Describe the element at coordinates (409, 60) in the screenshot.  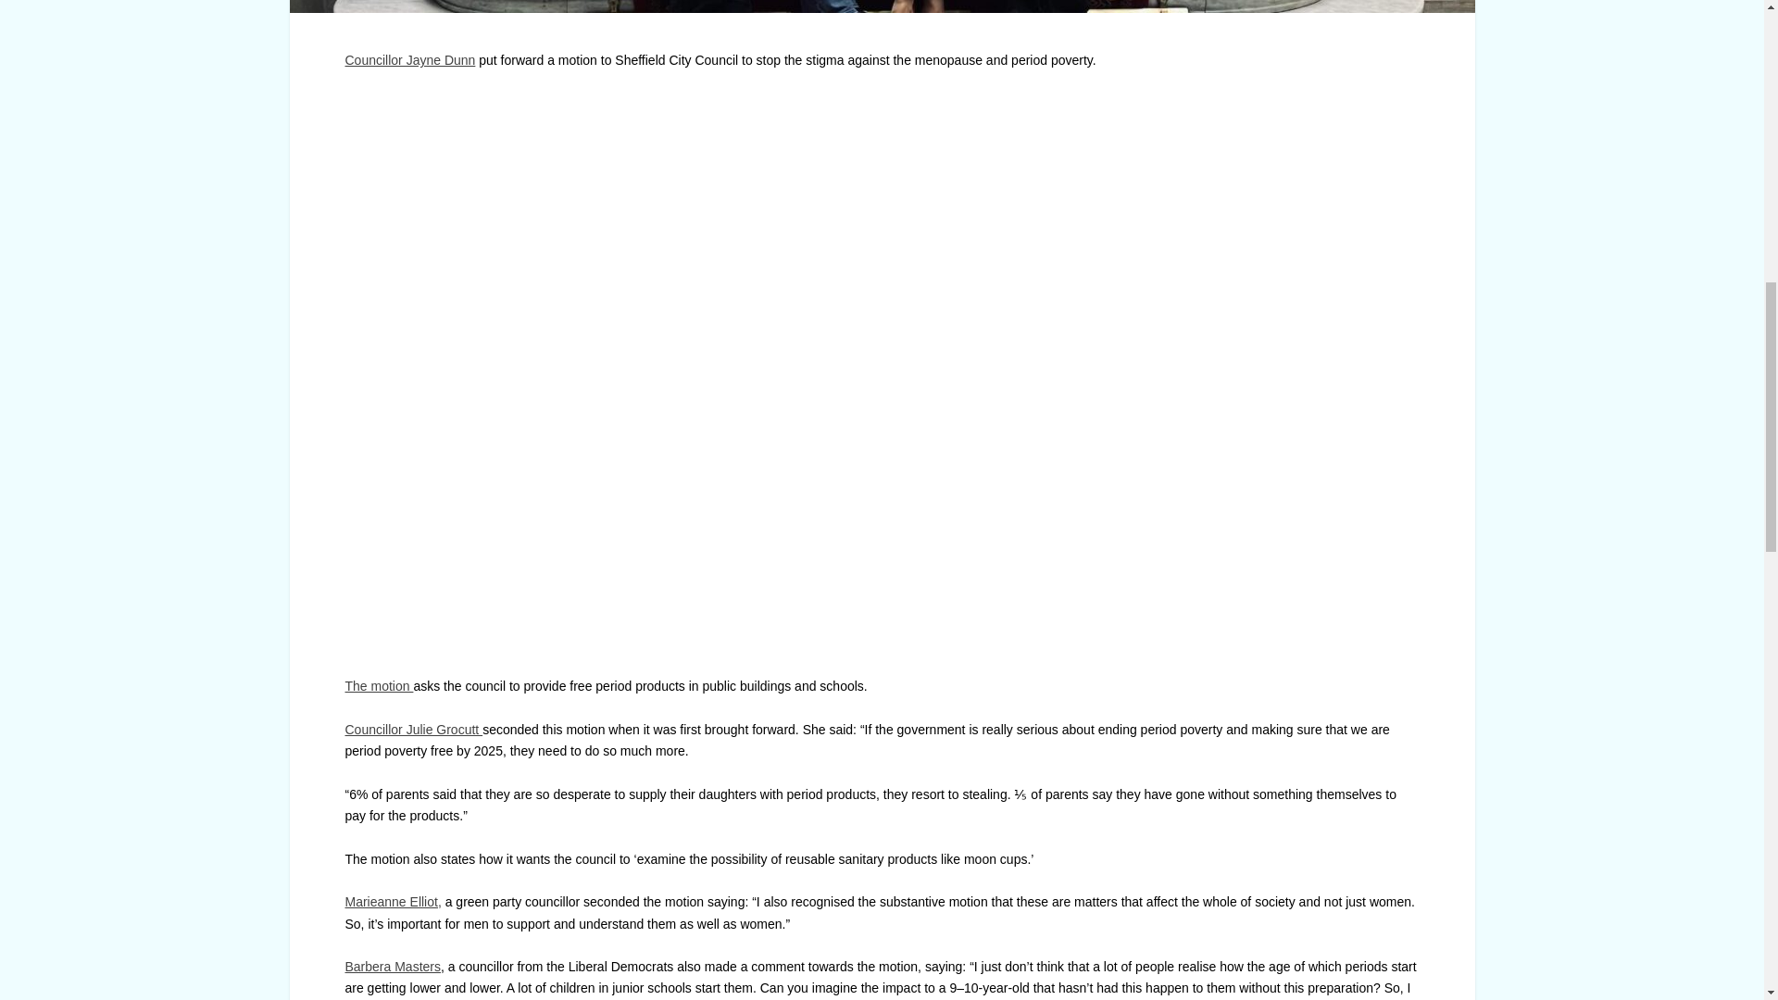
I see `Councillor Jayne Dunn` at that location.